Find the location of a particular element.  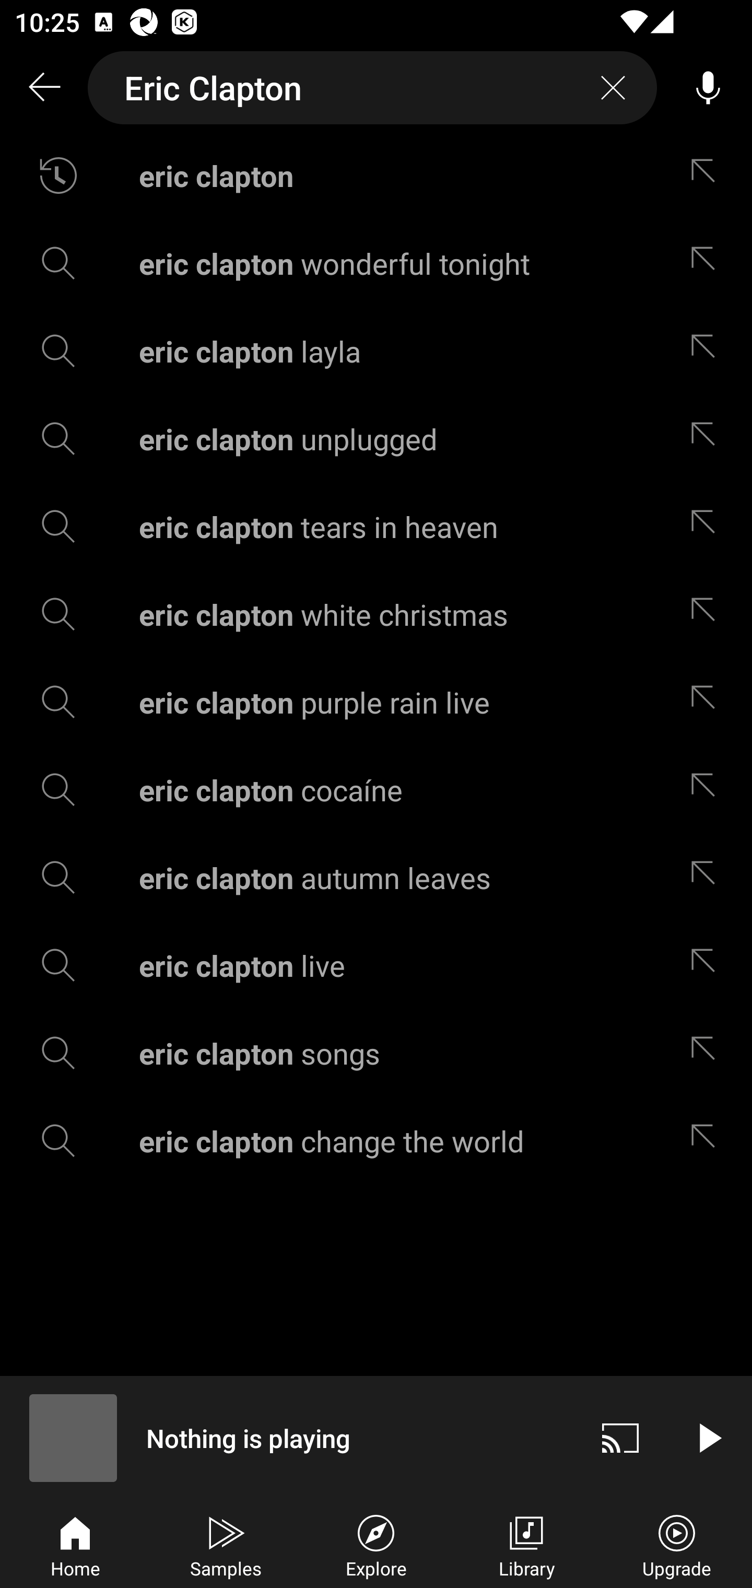

Edit suggestion eric clapton cocaíne is located at coordinates (708, 790).